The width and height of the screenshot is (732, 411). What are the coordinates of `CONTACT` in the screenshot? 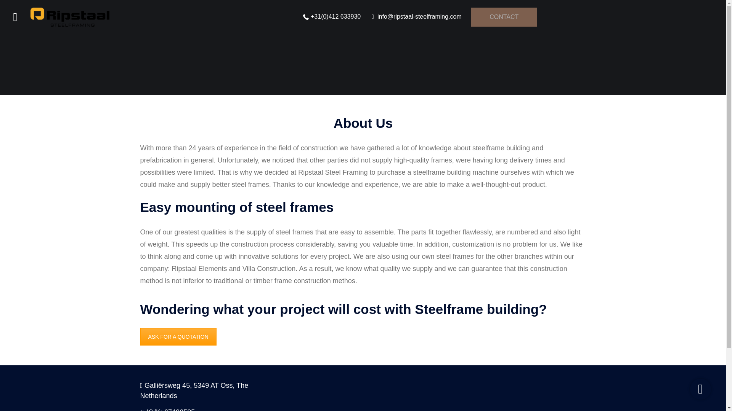 It's located at (502, 16).